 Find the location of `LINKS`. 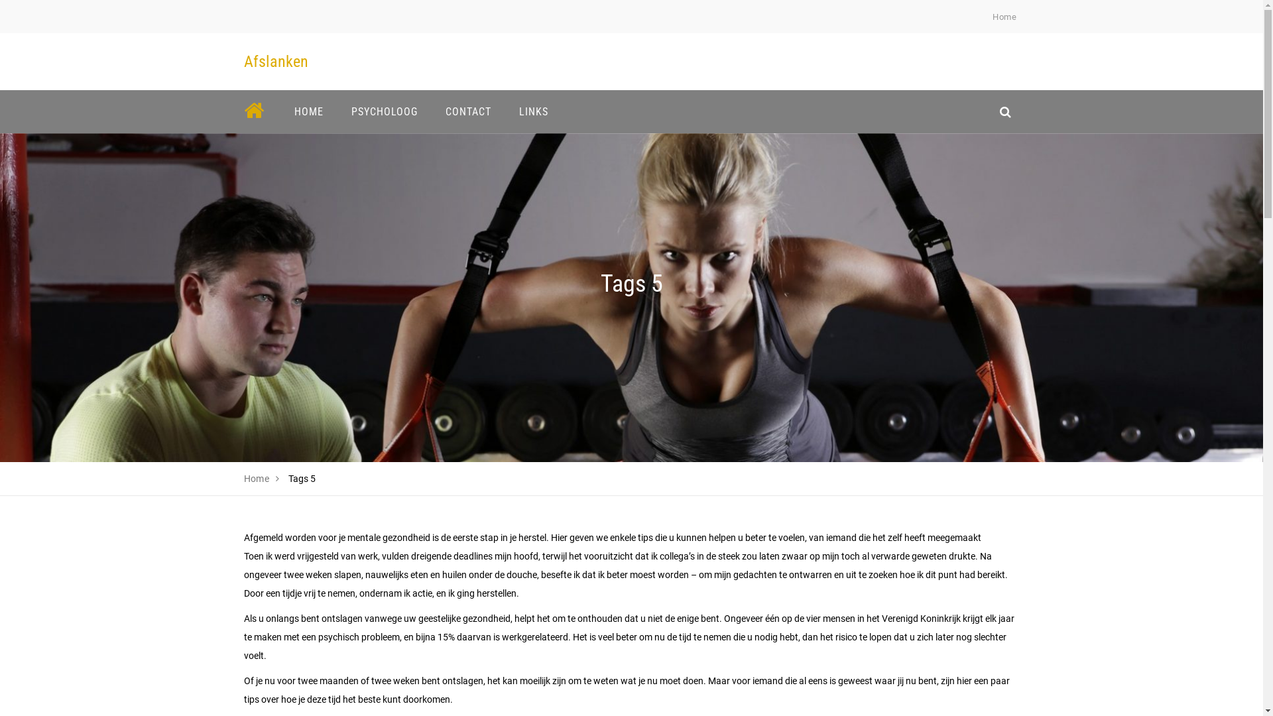

LINKS is located at coordinates (534, 111).